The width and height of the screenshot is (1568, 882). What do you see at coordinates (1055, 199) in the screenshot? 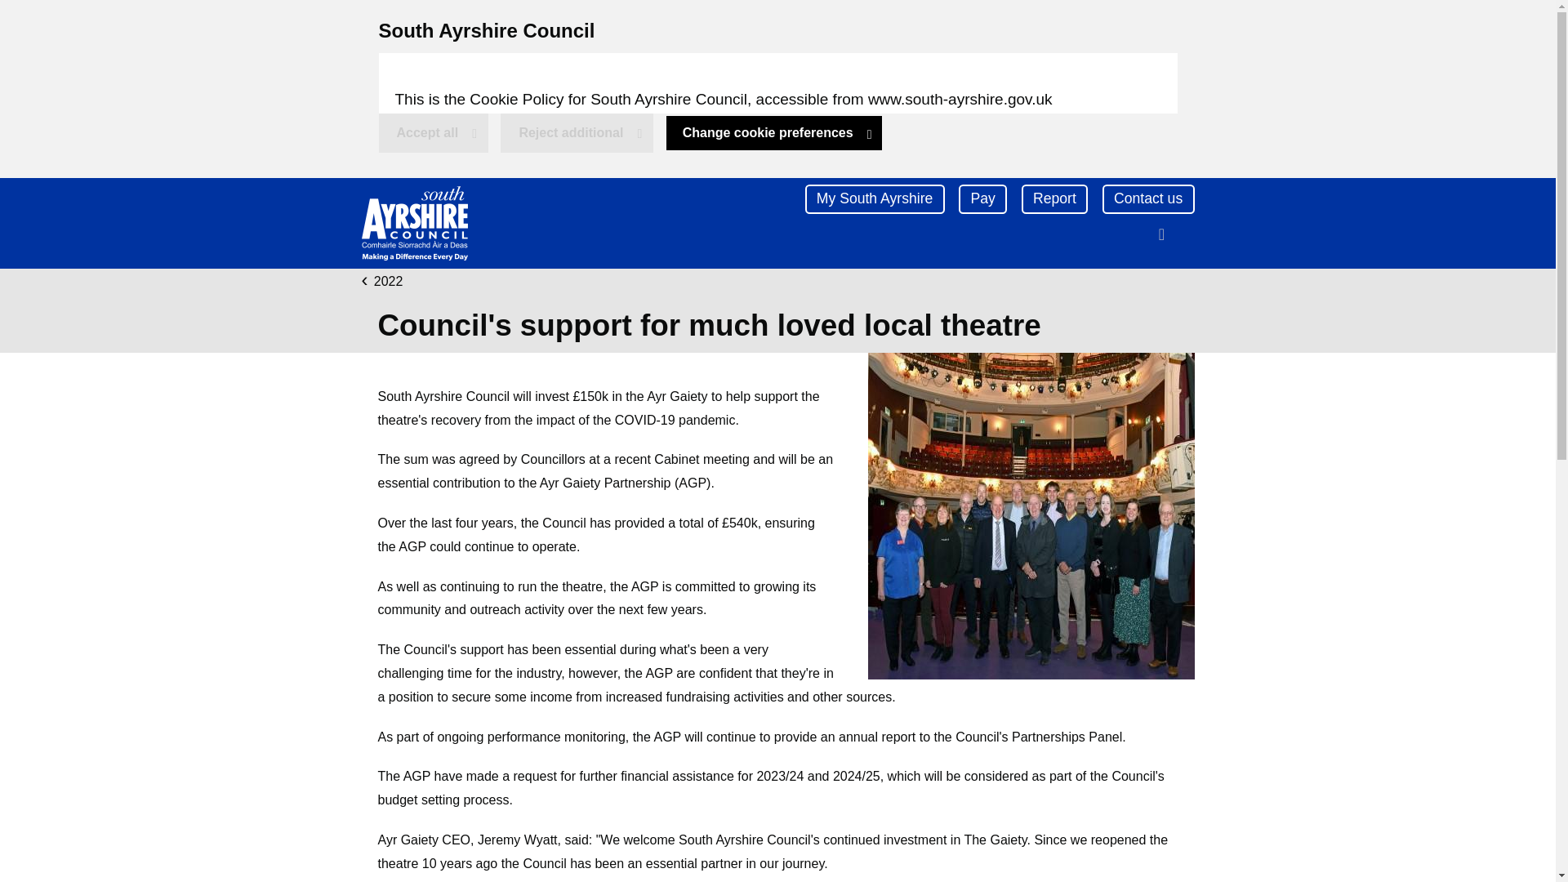
I see `Report` at bounding box center [1055, 199].